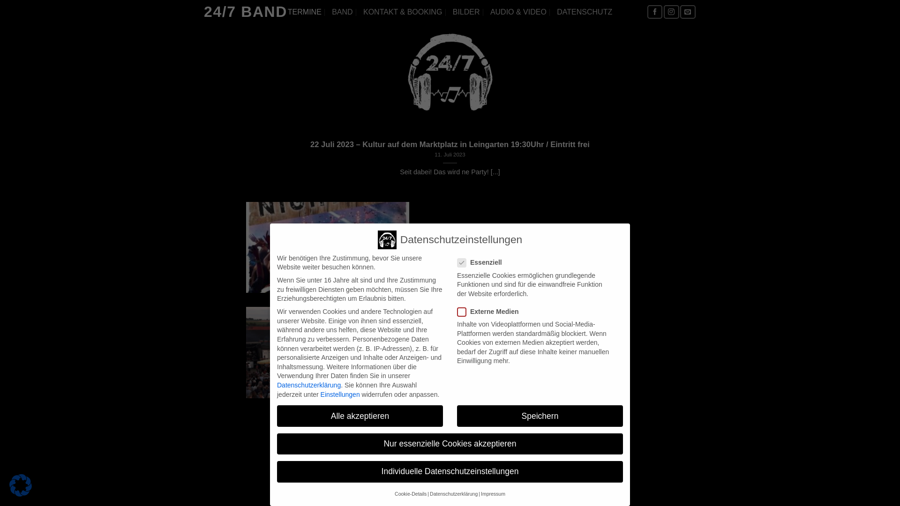 The height and width of the screenshot is (506, 900). I want to click on Nur essenzielle Cookies akzeptieren, so click(450, 444).